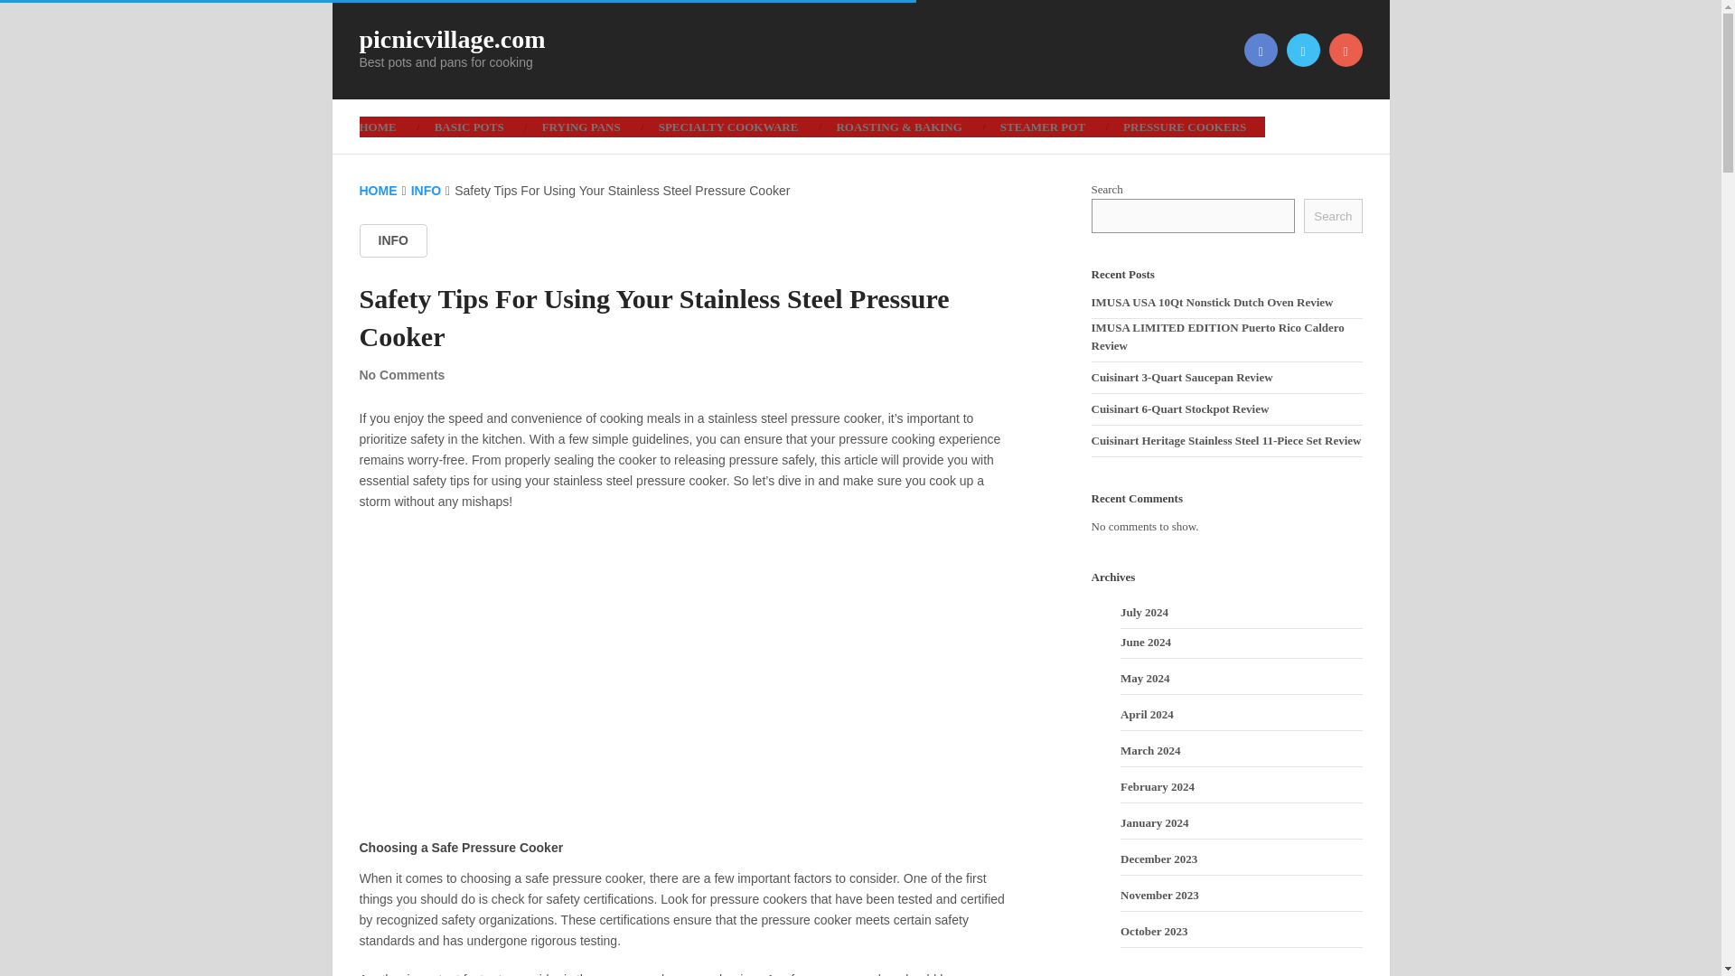 Image resolution: width=1735 pixels, height=976 pixels. Describe the element at coordinates (1180, 408) in the screenshot. I see `Cuisinart 6-Quart Stockpot Review` at that location.